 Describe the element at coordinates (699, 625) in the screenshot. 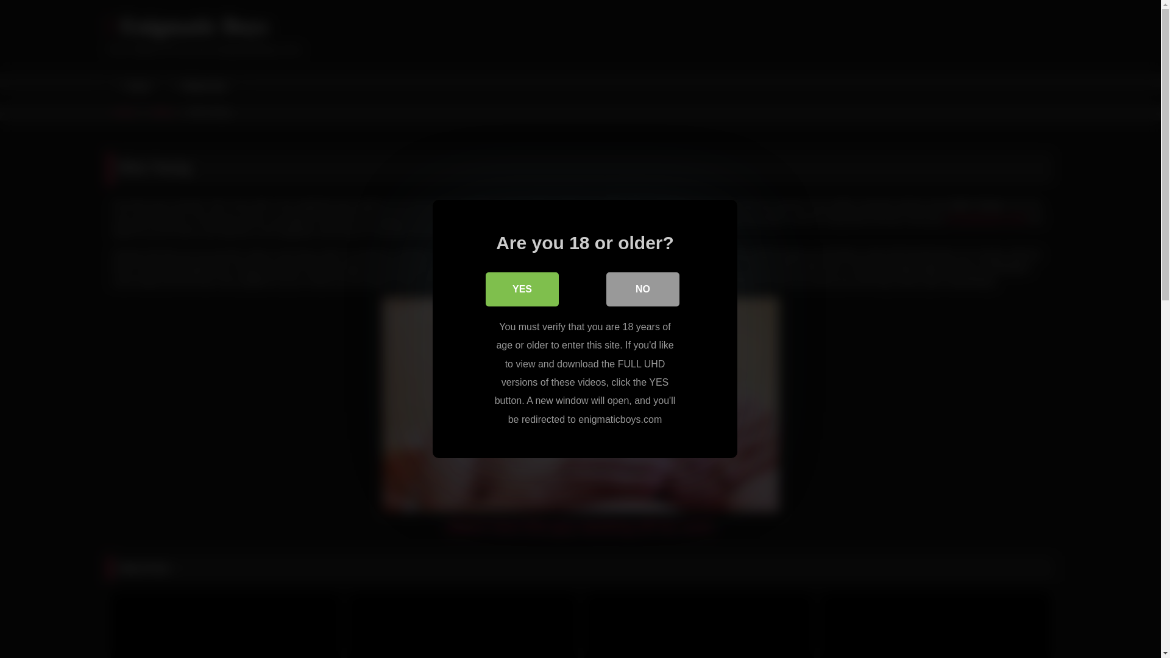

I see `Iann Window Photoshoot` at that location.